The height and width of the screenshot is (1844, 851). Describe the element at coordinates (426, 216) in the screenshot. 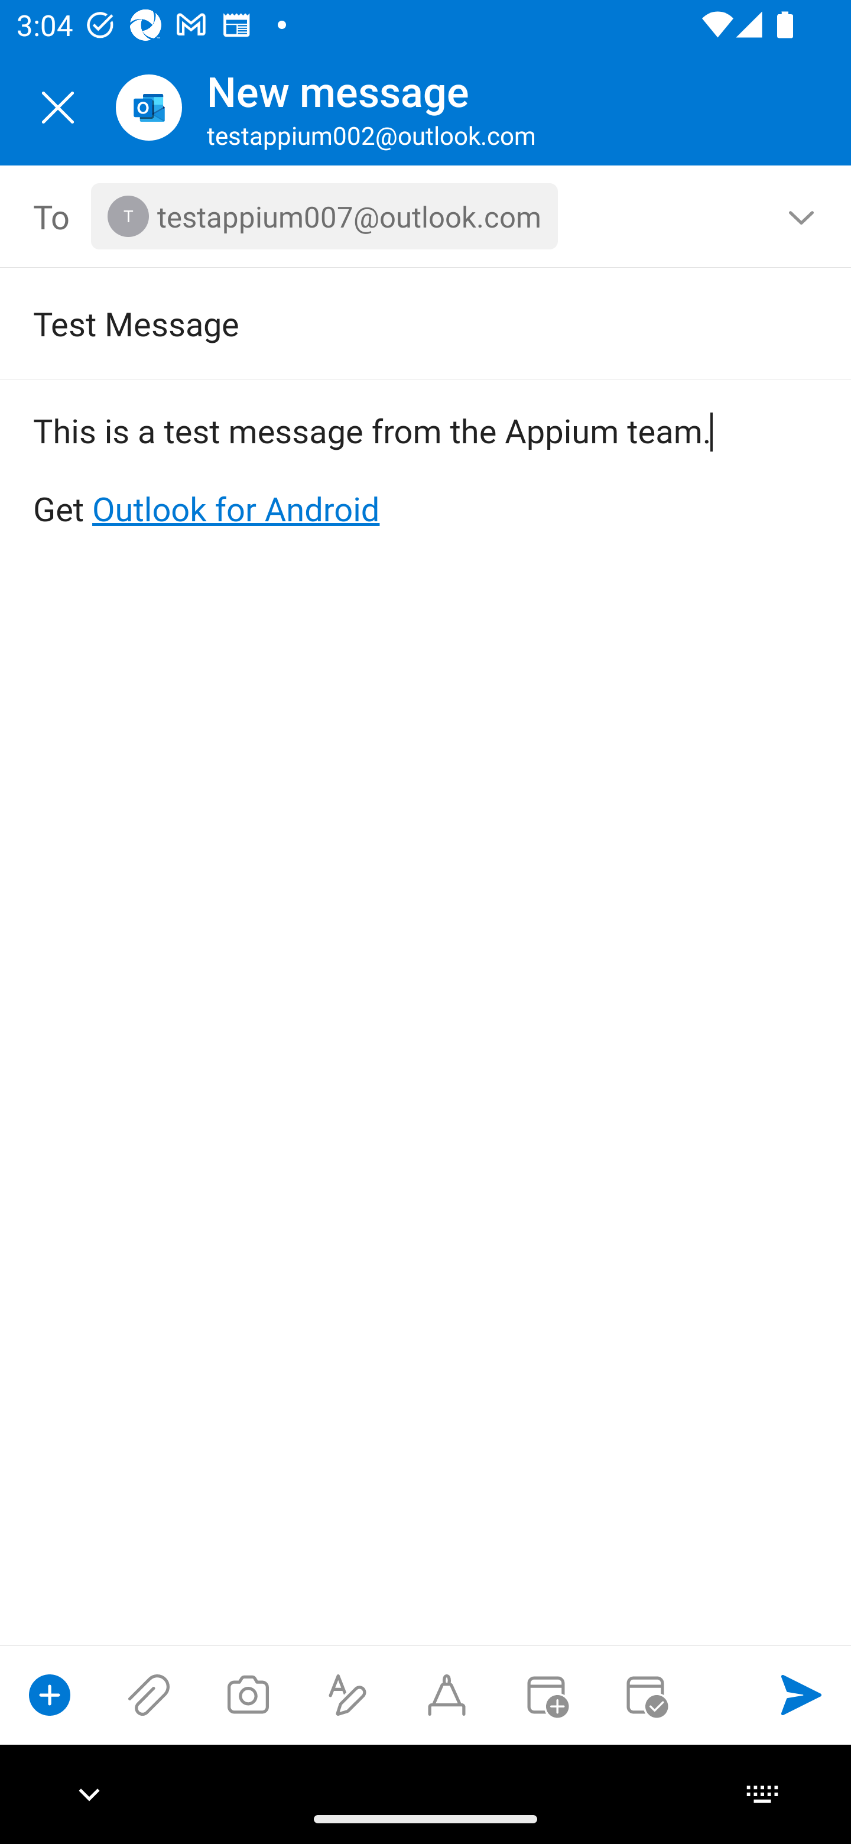

I see `To, 1 recipient <testappium007@outlook.com>` at that location.